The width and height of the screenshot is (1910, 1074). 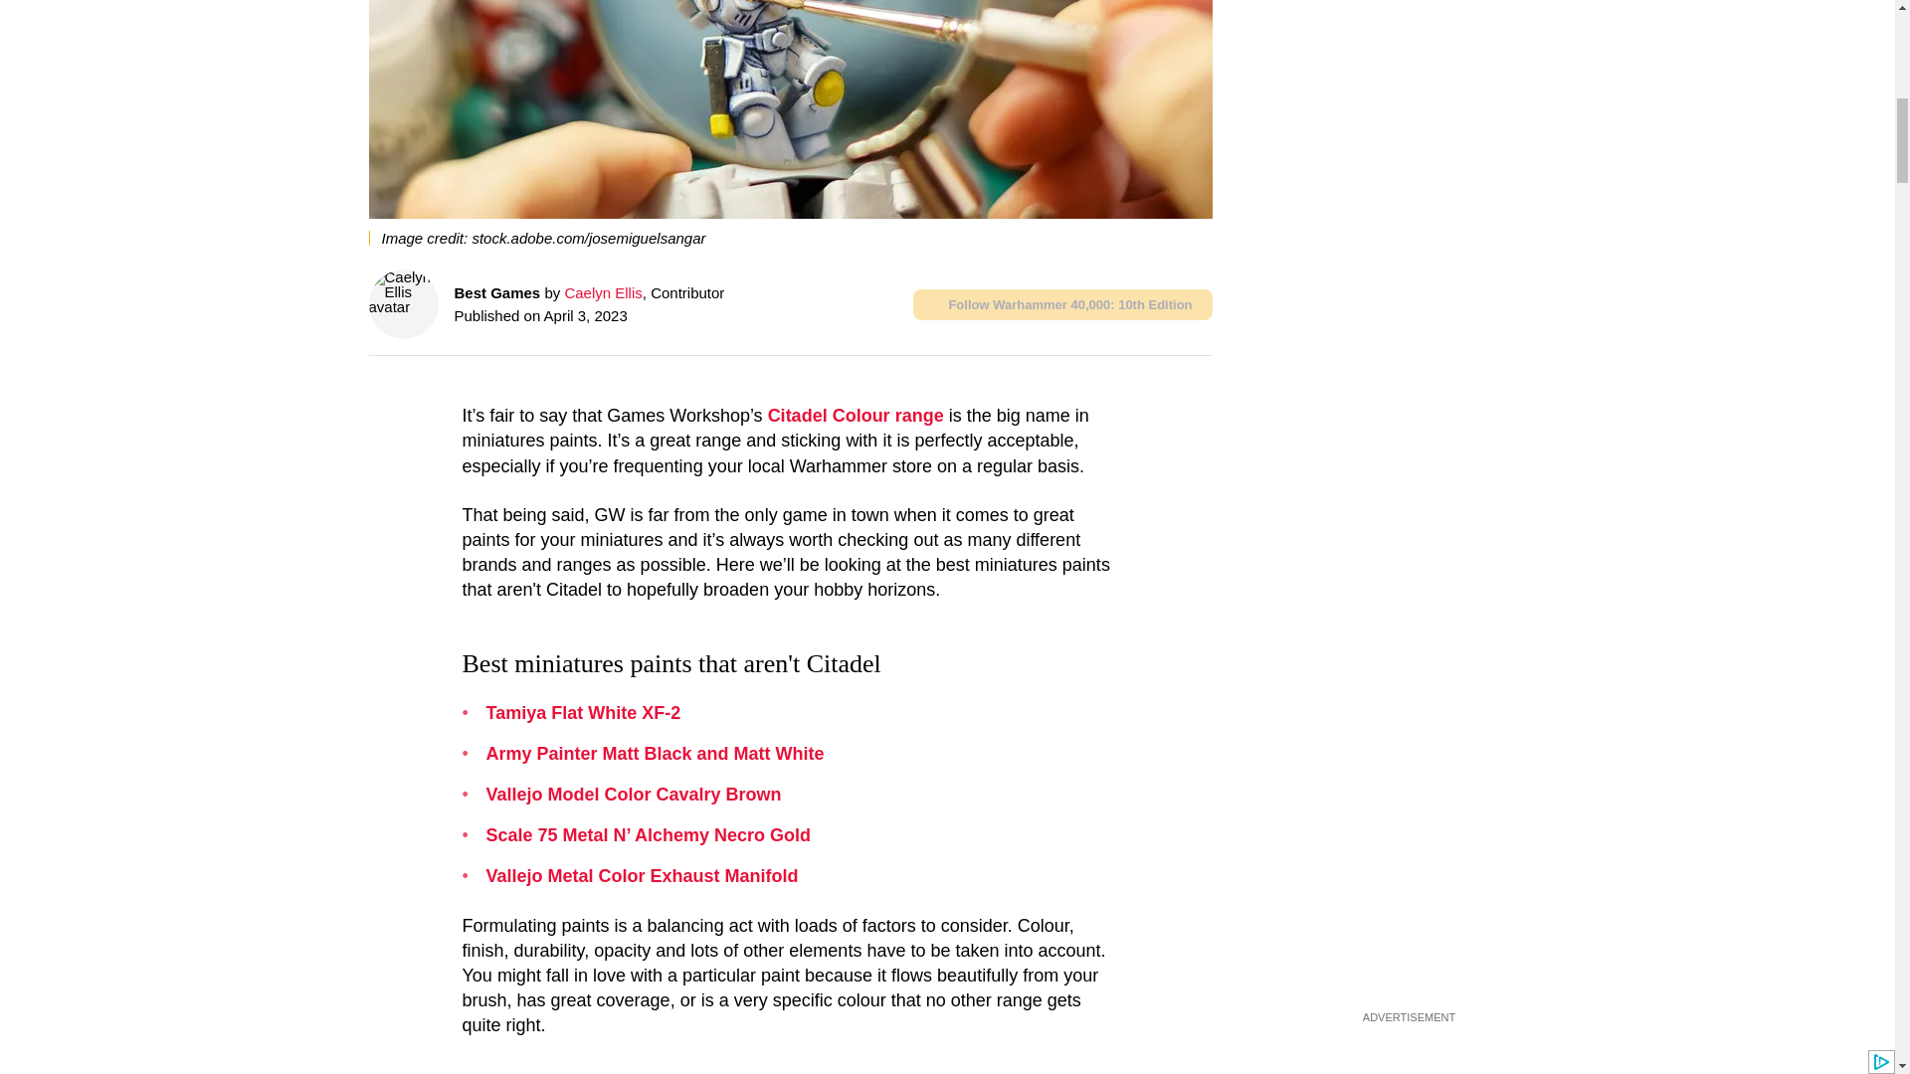 What do you see at coordinates (1062, 304) in the screenshot?
I see `Follow Warhammer 40,000: 10th Edition` at bounding box center [1062, 304].